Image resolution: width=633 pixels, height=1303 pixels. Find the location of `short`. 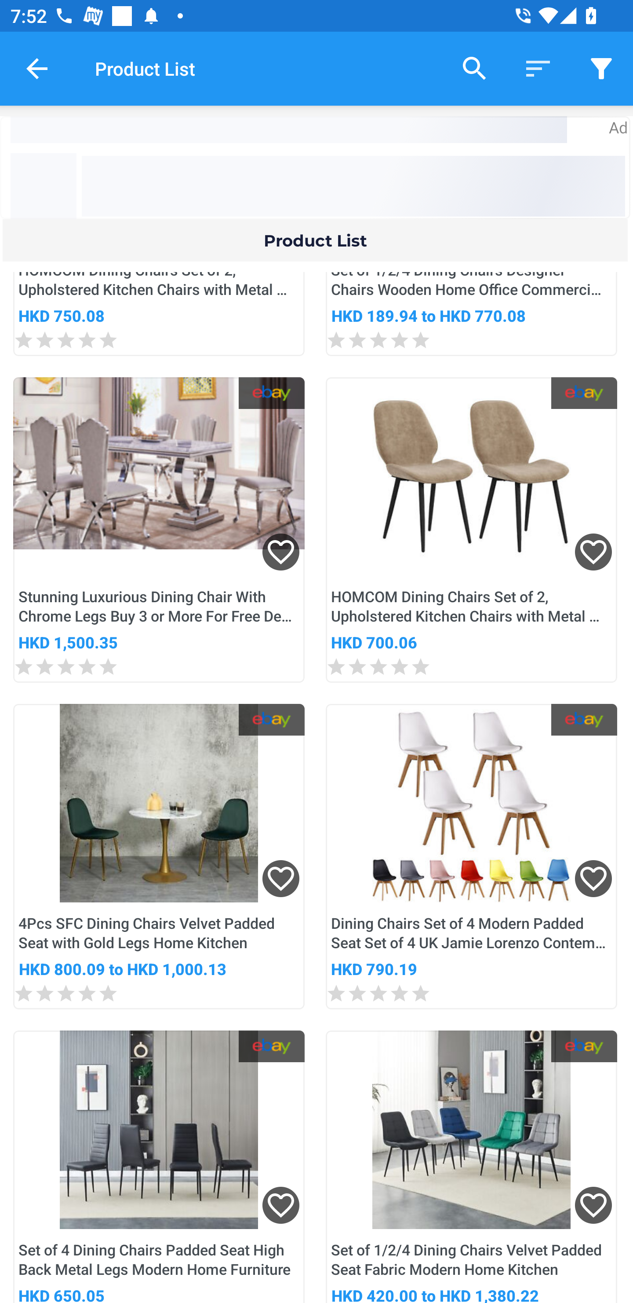

short is located at coordinates (601, 68).